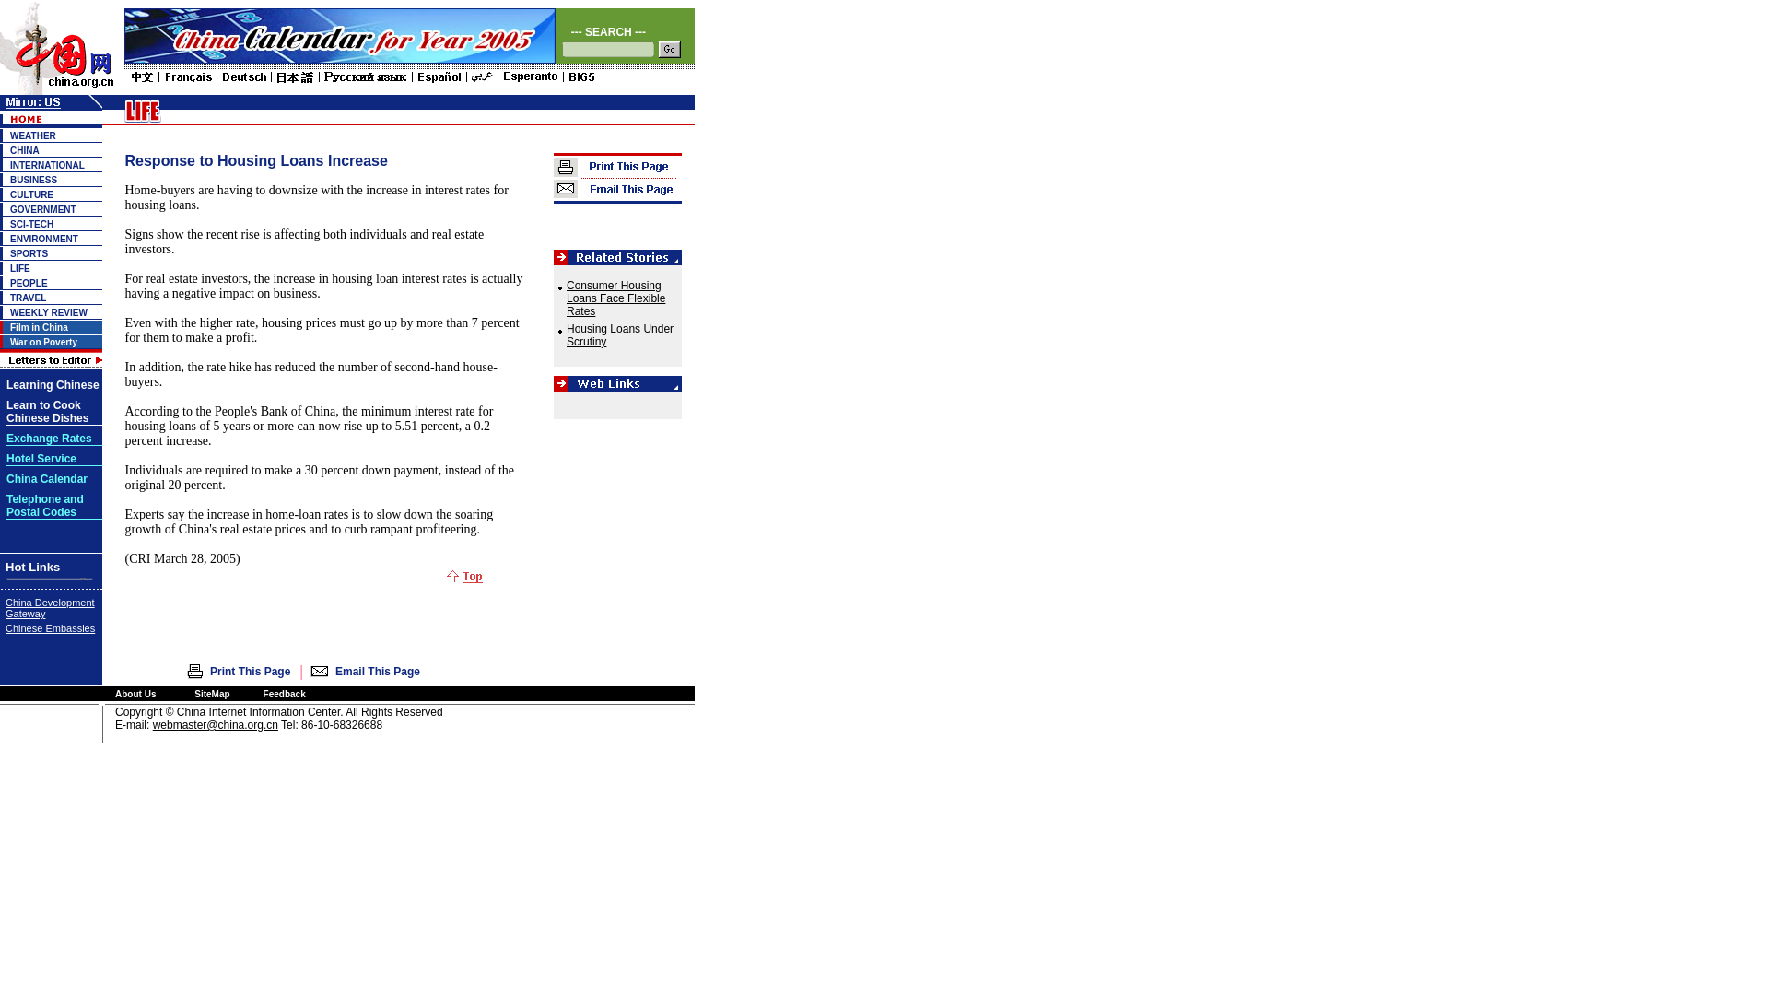  Describe the element at coordinates (285, 695) in the screenshot. I see `Learn to Cook Chinese Dishes` at that location.